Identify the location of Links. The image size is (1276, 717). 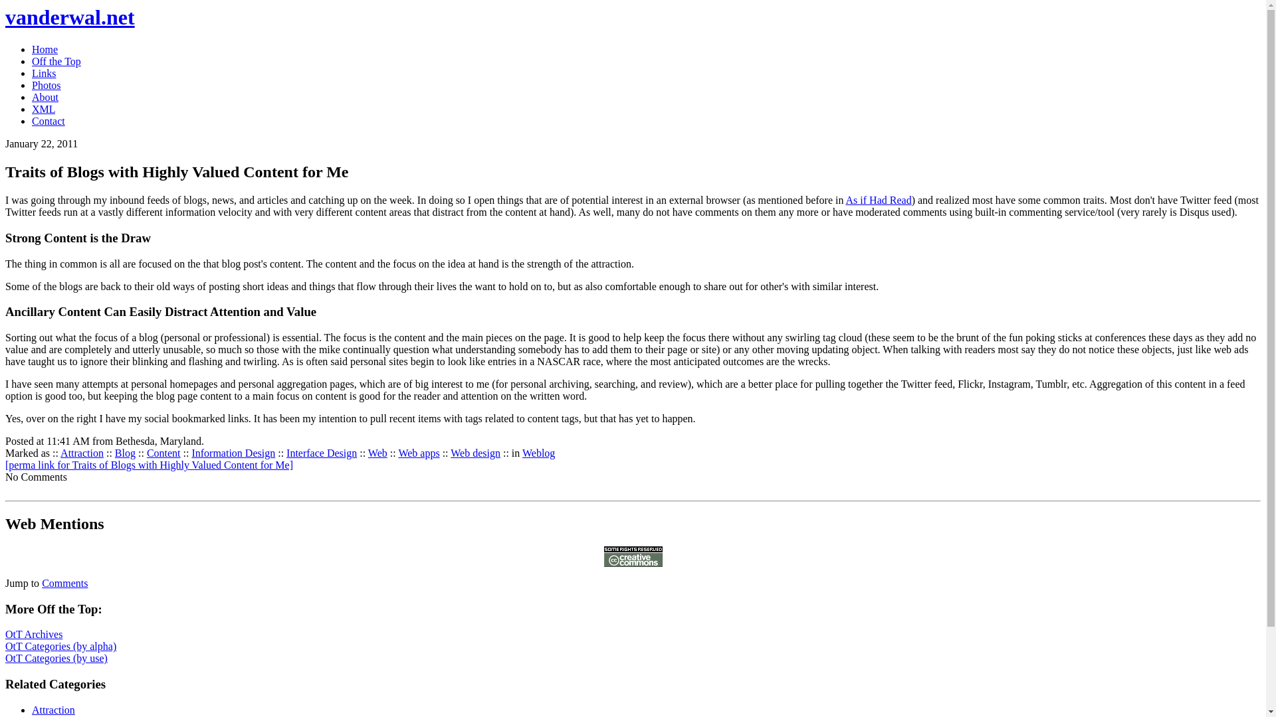
(44, 73).